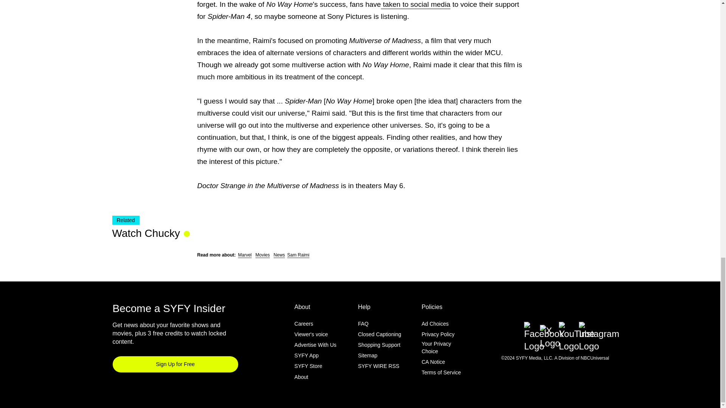 The height and width of the screenshot is (408, 726). I want to click on Movies, so click(262, 255).